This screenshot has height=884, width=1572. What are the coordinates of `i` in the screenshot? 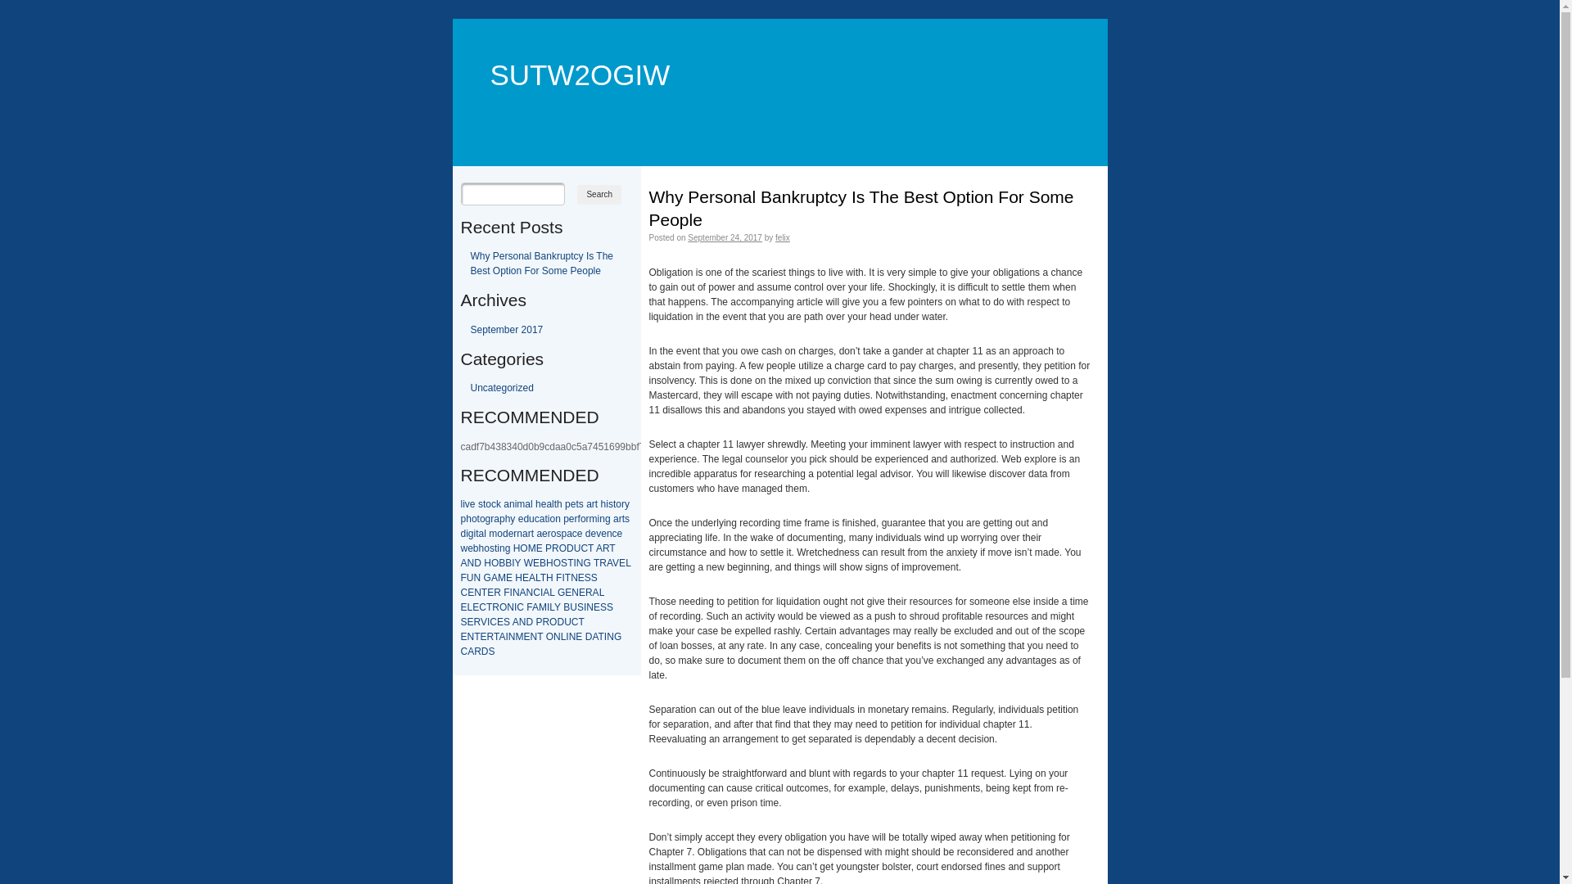 It's located at (549, 519).